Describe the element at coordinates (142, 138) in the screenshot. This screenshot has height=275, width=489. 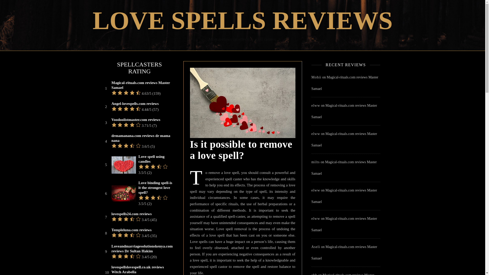
I see `drmamanana.com reviews dr mama nana` at that location.